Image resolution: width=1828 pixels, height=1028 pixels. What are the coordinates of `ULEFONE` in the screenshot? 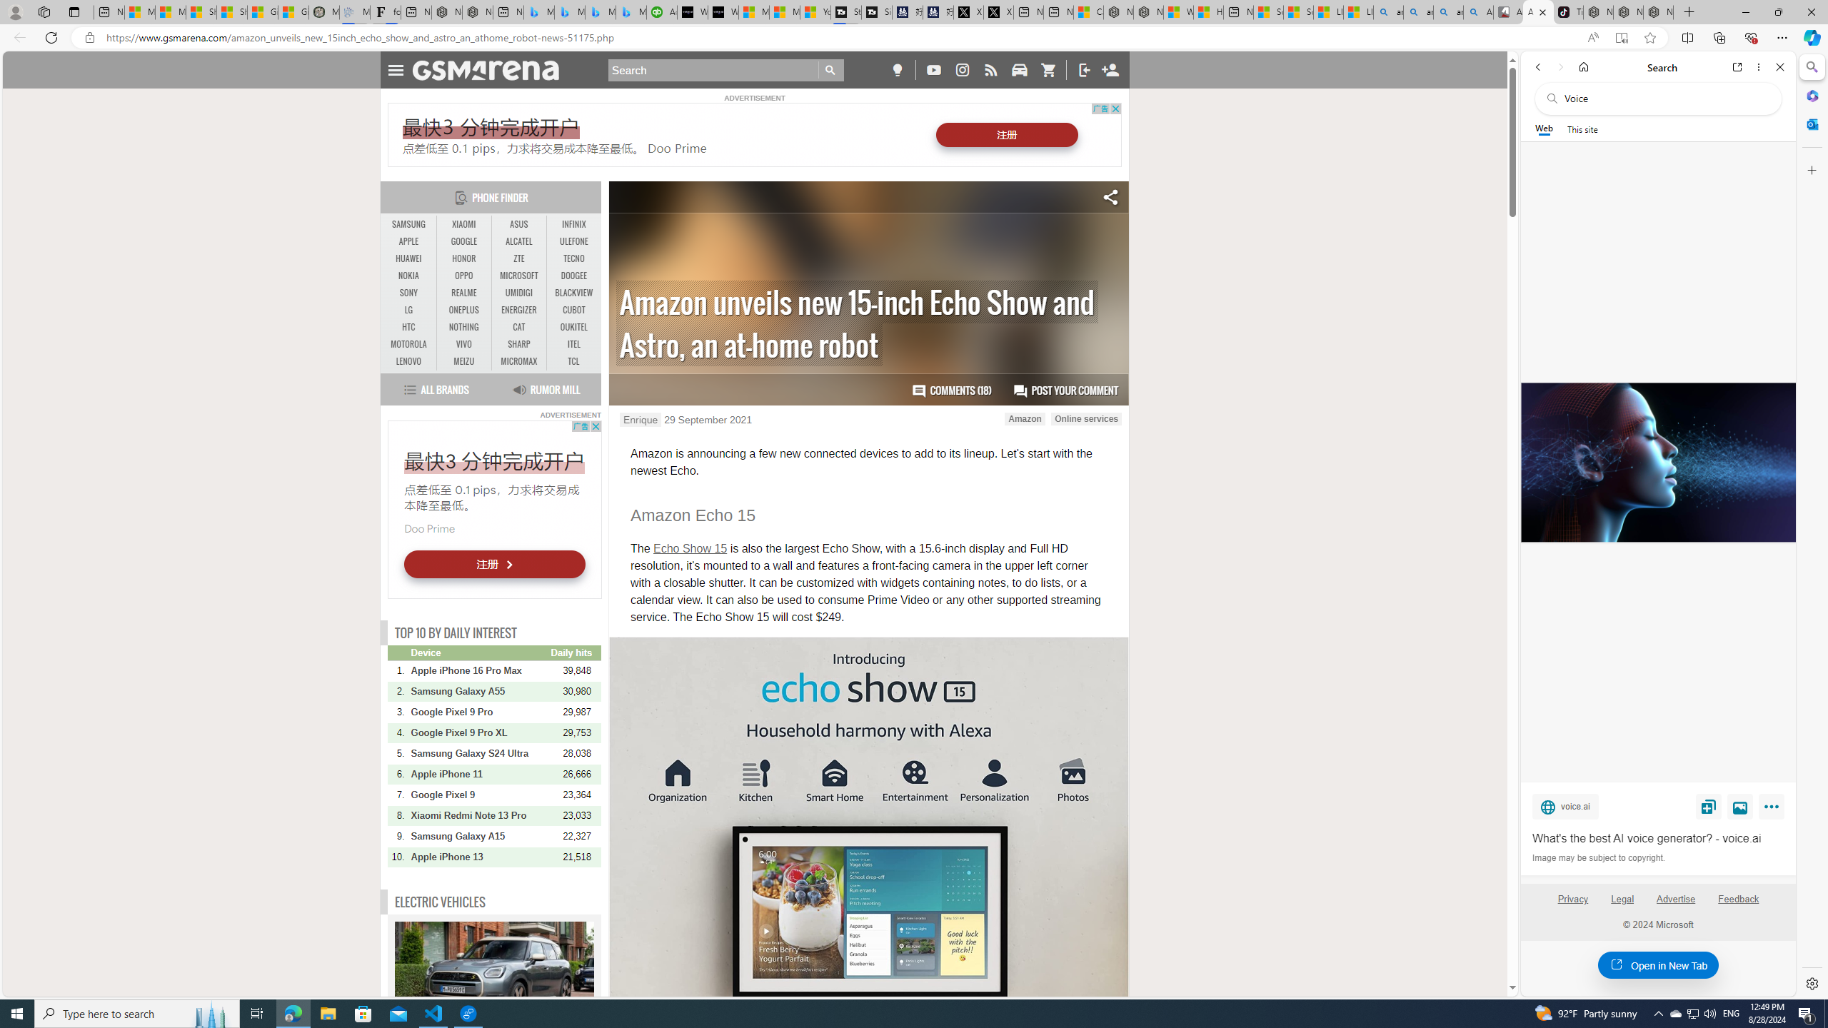 It's located at (574, 241).